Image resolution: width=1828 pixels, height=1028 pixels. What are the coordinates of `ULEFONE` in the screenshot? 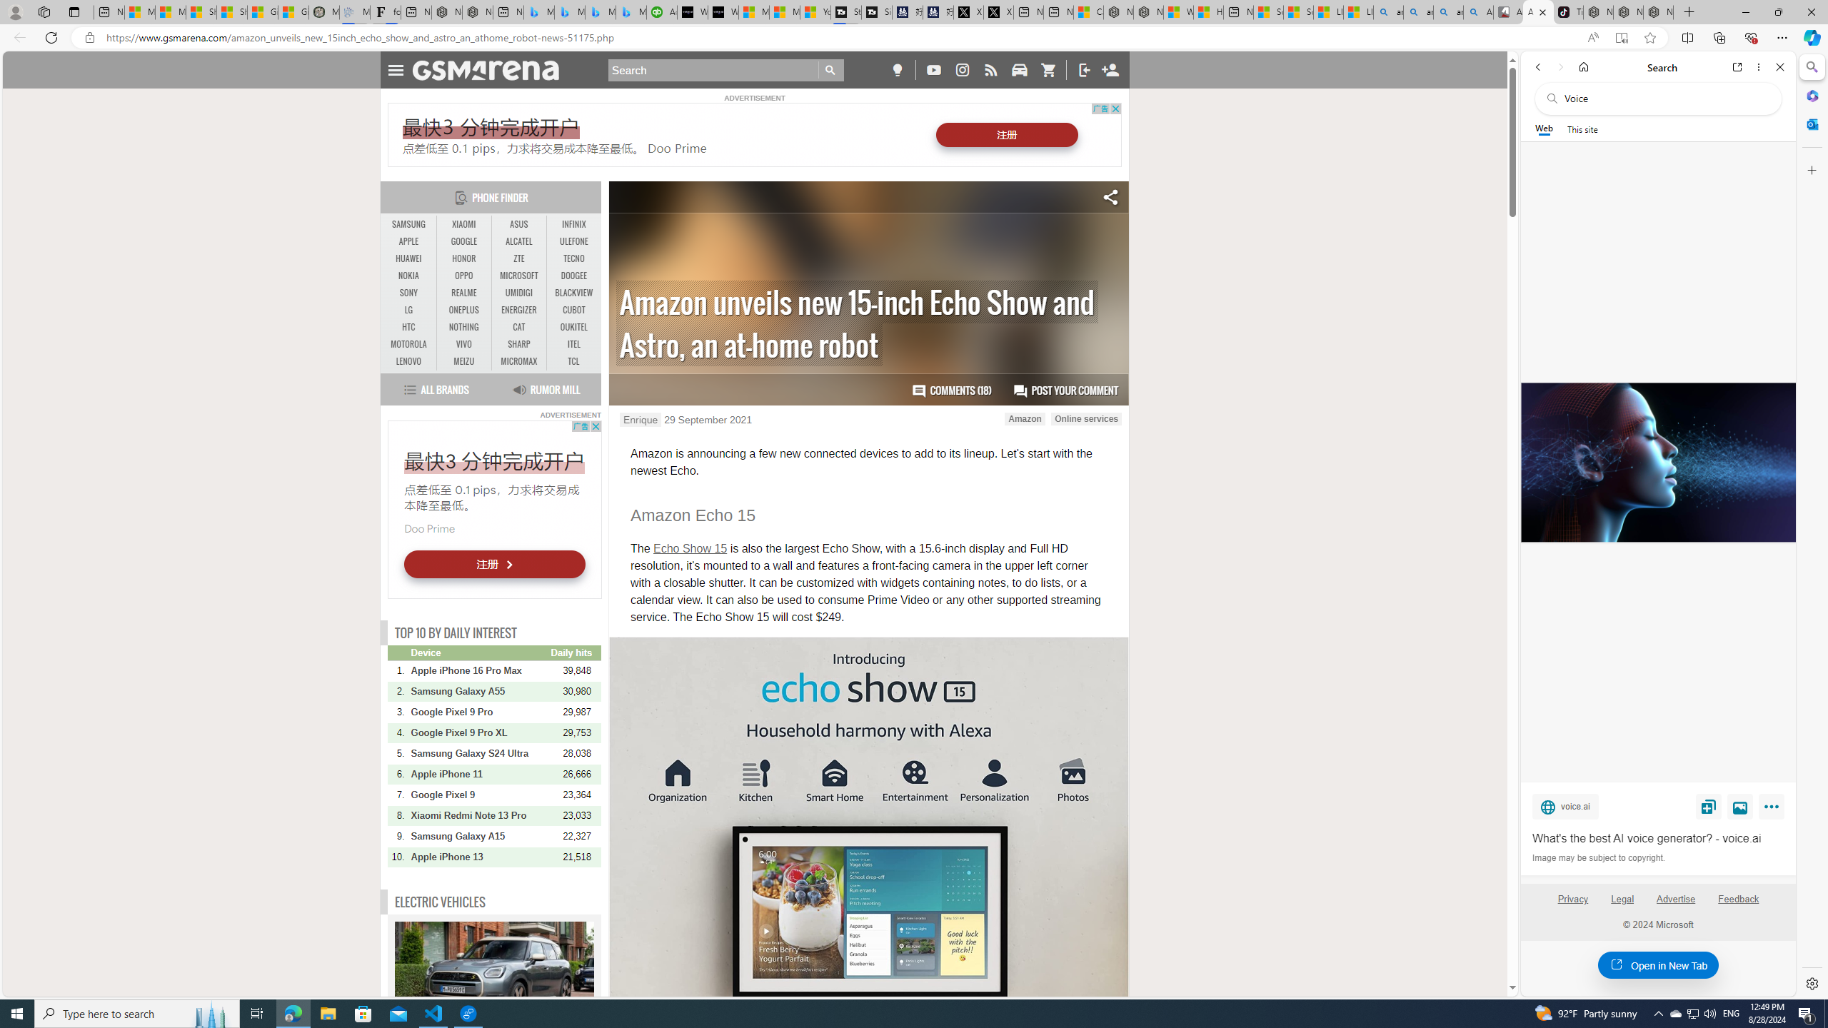 It's located at (574, 241).